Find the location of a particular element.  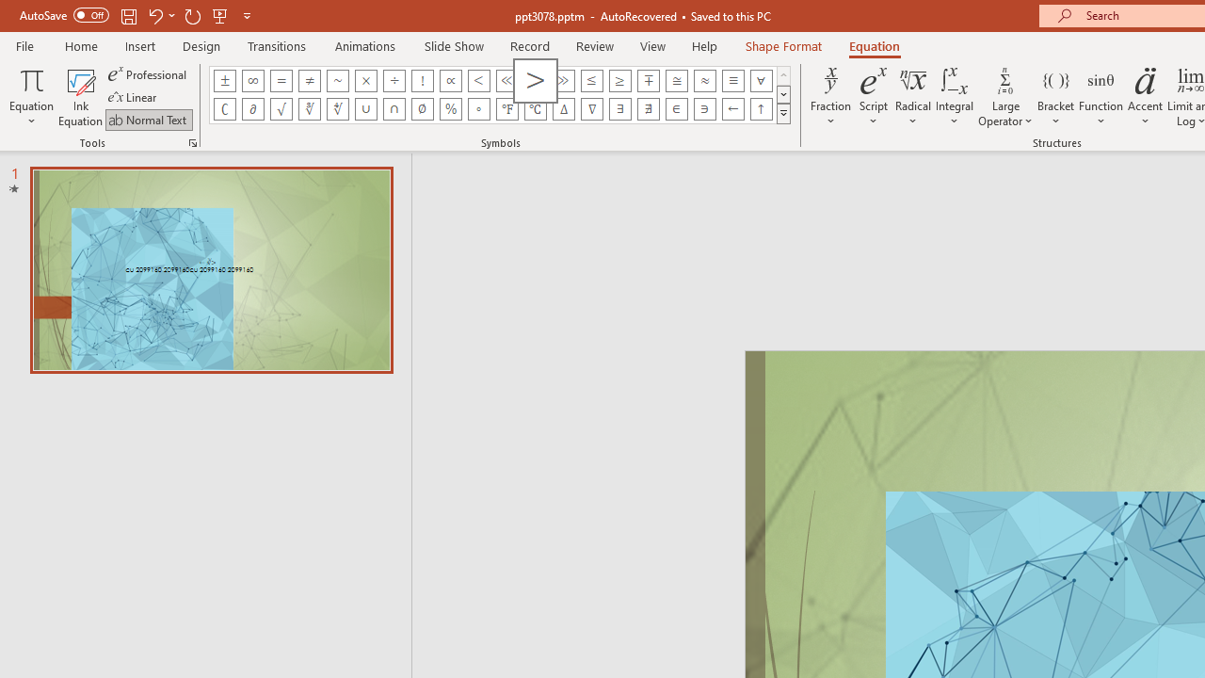

Equation Symbol Contains as Member is located at coordinates (704, 109).